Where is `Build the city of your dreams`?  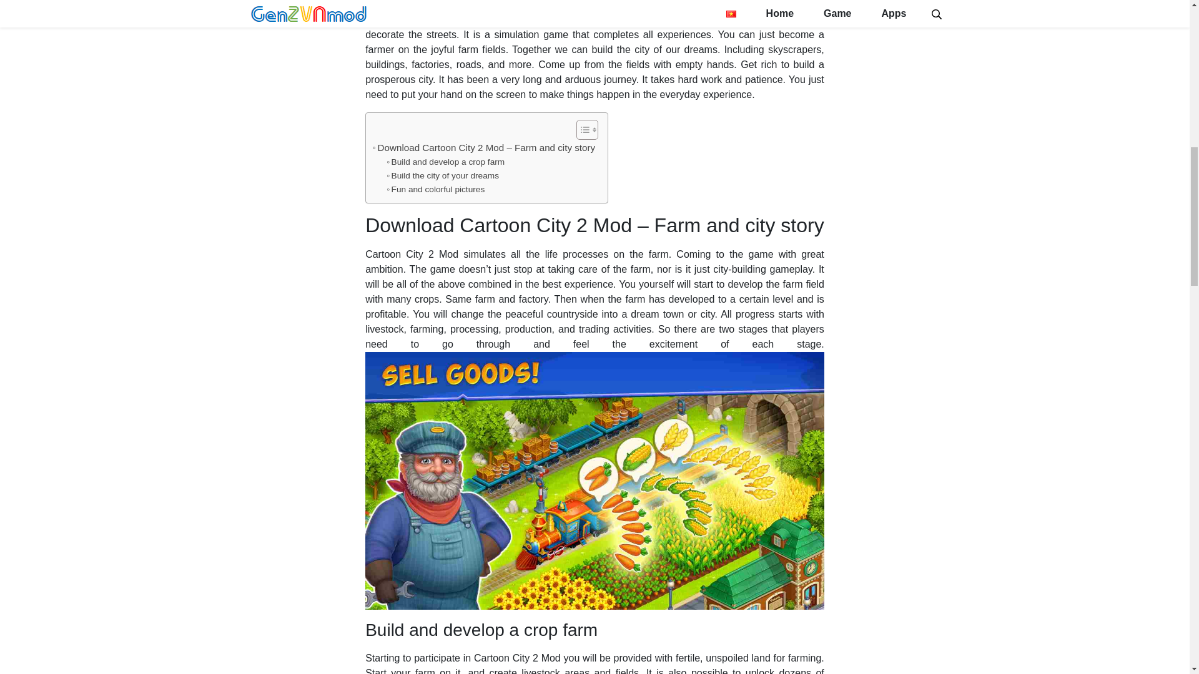
Build the city of your dreams is located at coordinates (442, 176).